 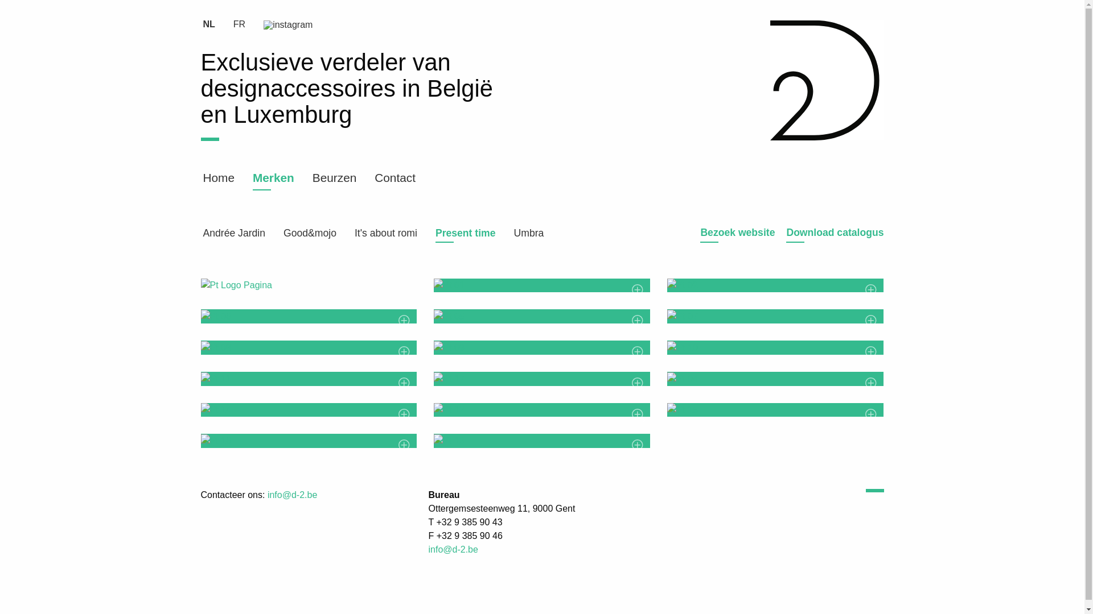 I want to click on Download catalogus, so click(x=835, y=233).